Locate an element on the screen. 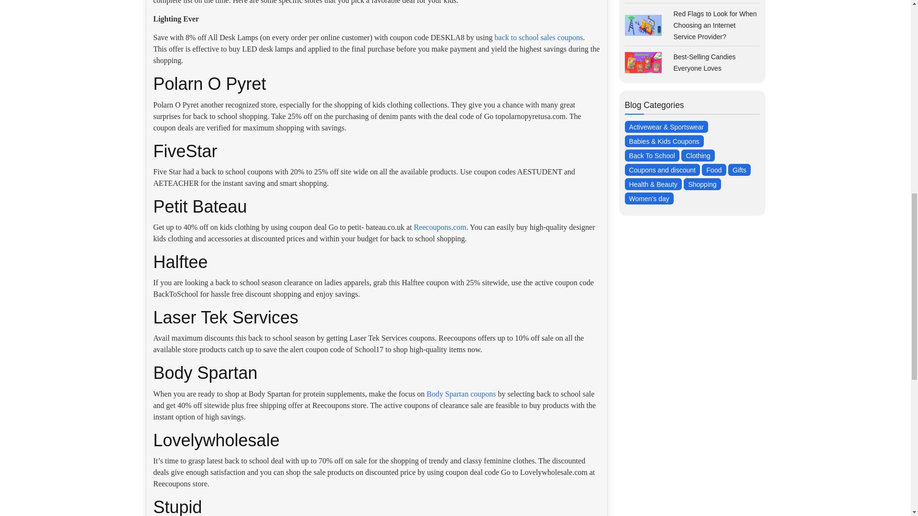  Reecoupons.com is located at coordinates (440, 226).